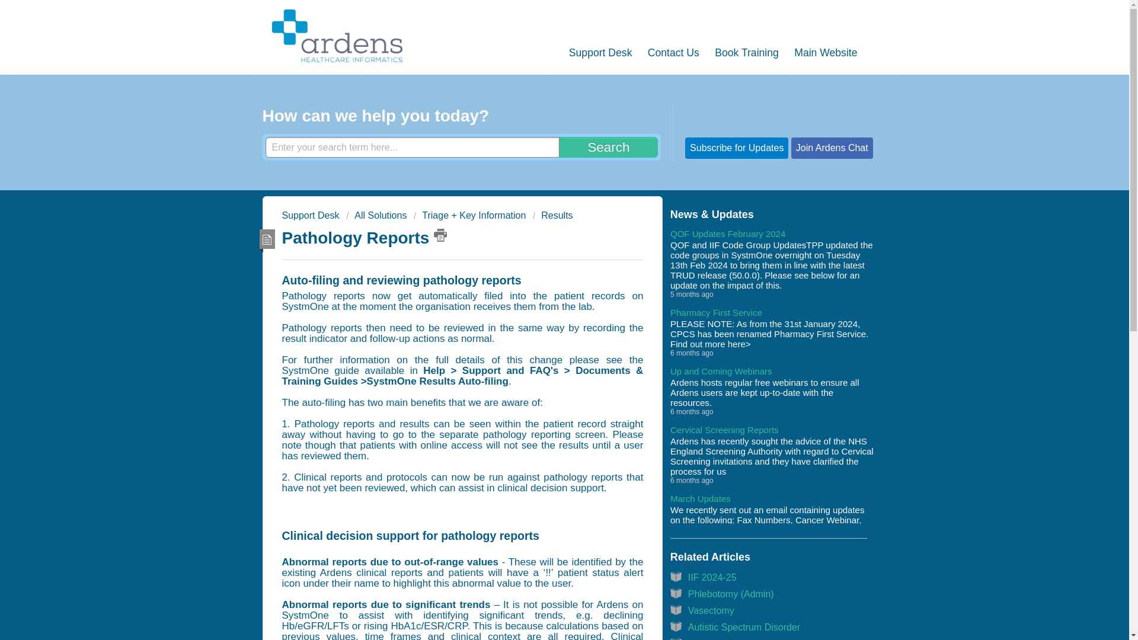 The height and width of the screenshot is (640, 1138). Describe the element at coordinates (739, 53) in the screenshot. I see `Book Training` at that location.